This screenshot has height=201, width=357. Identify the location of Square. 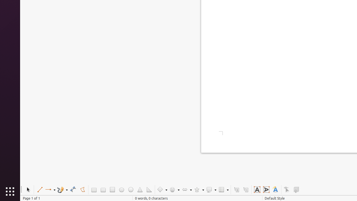
(112, 190).